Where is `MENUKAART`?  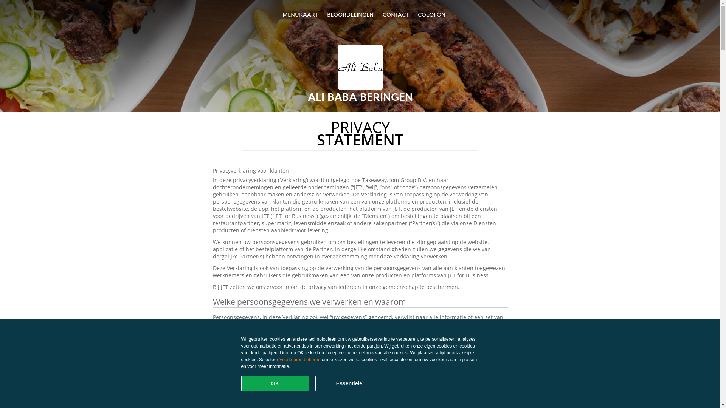 MENUKAART is located at coordinates (300, 14).